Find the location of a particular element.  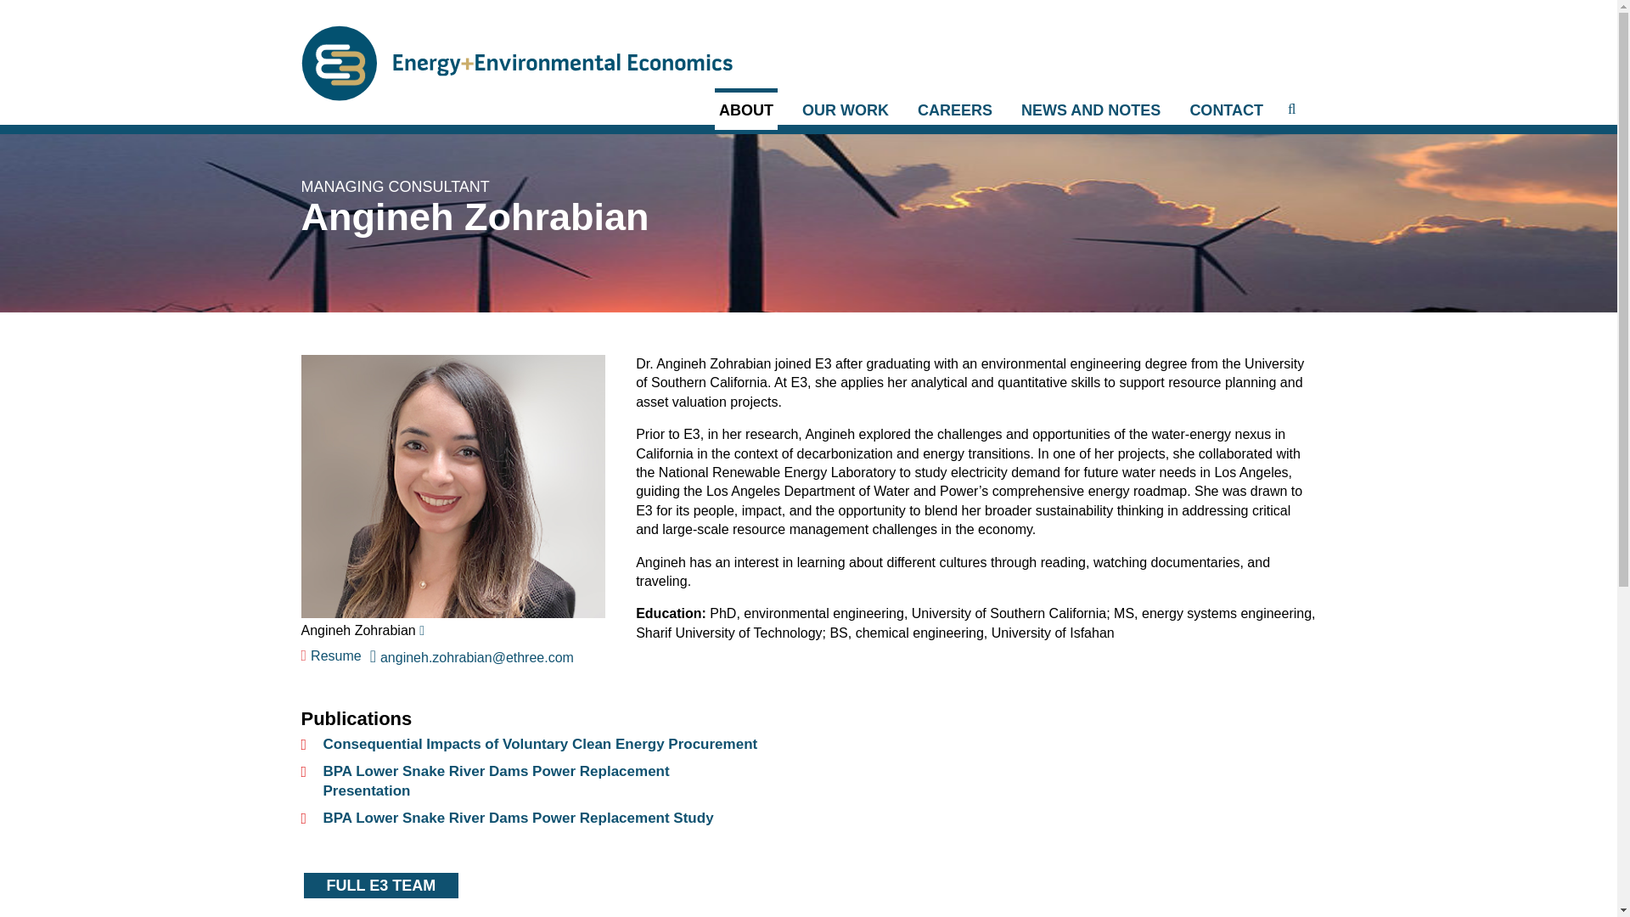

CAREERS is located at coordinates (954, 111).